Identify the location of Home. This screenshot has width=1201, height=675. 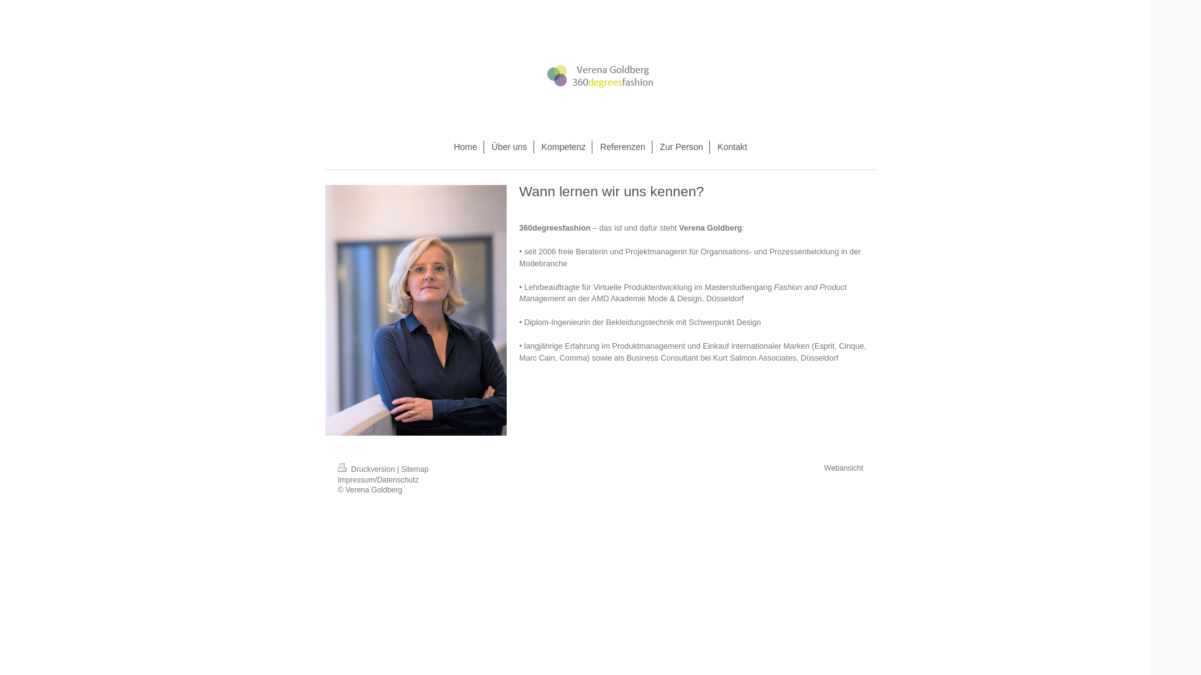
(465, 147).